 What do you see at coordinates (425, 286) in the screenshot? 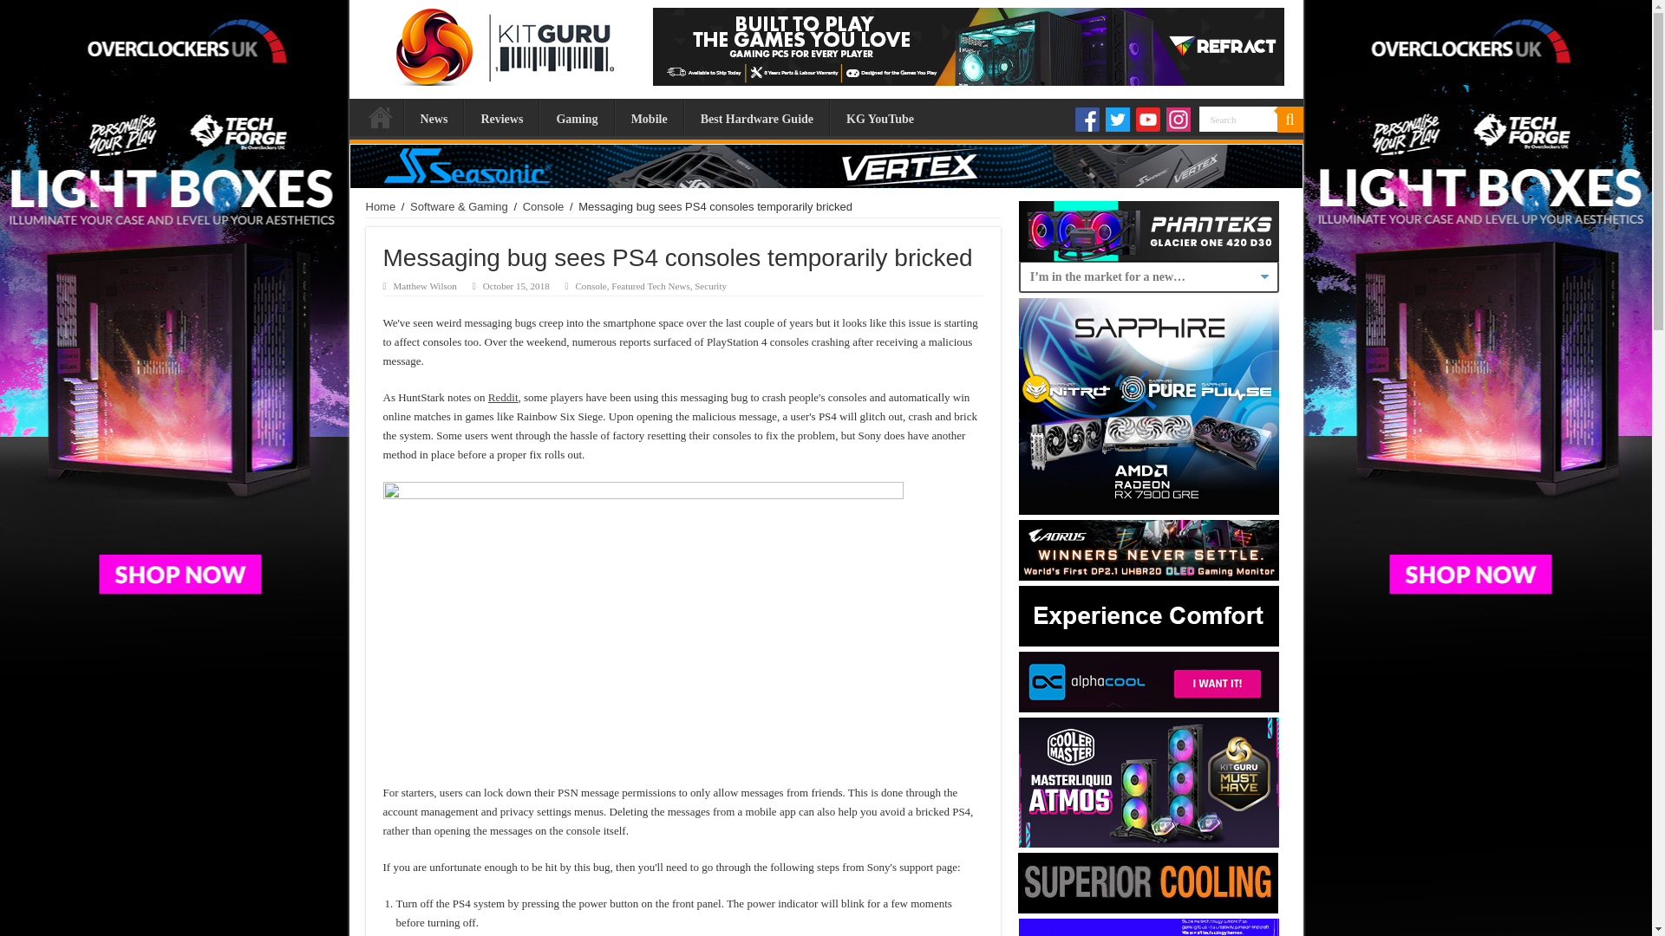
I see `Matthew Wilson` at bounding box center [425, 286].